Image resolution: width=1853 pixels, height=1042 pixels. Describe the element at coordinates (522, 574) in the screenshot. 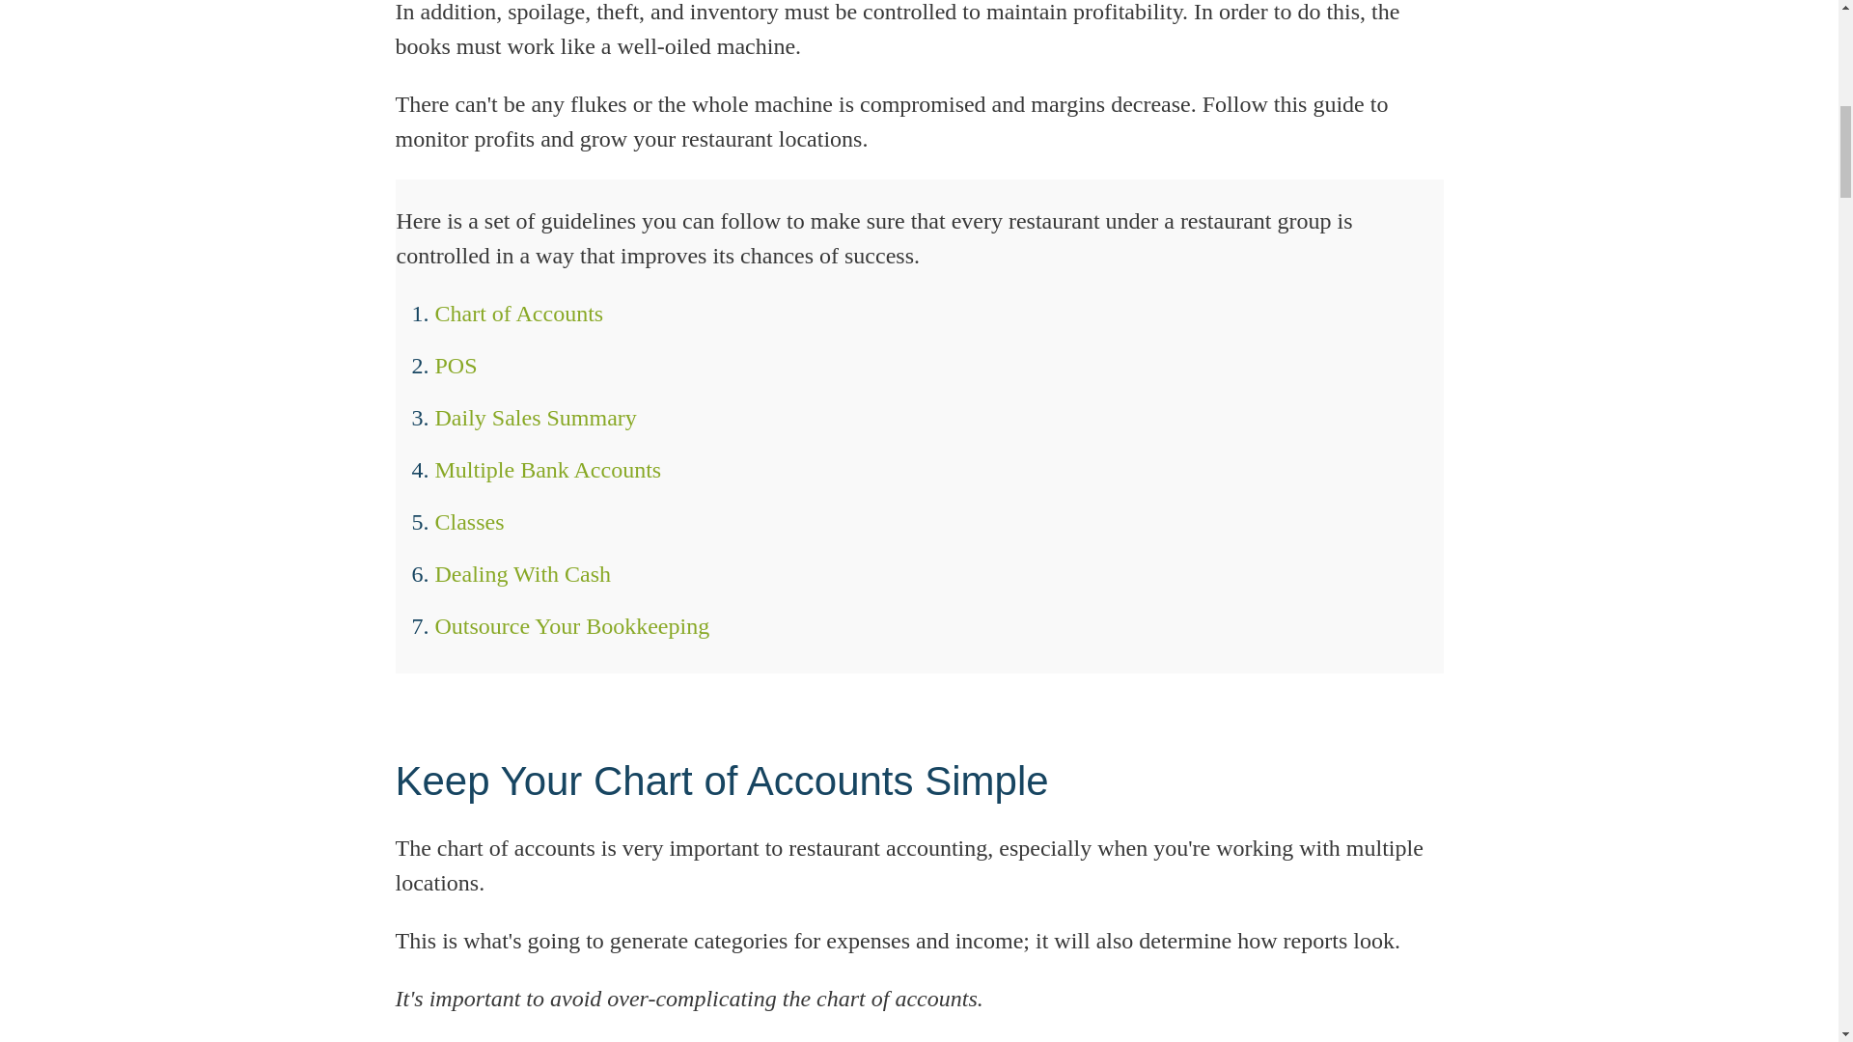

I see `Dealing With Cash` at that location.